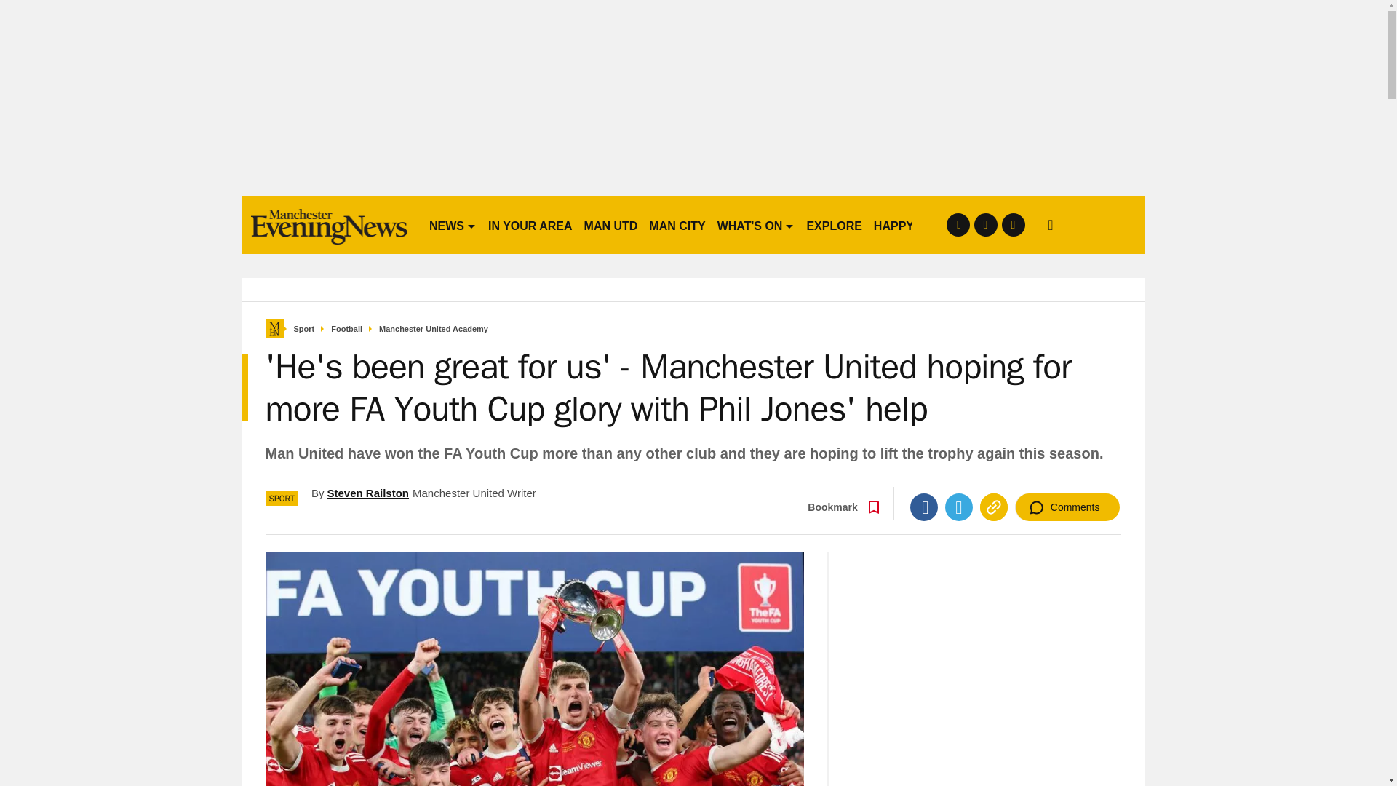 The height and width of the screenshot is (786, 1397). I want to click on instagram, so click(1013, 224).